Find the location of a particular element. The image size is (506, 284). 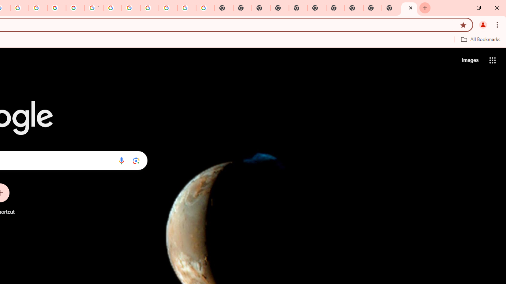

Privacy Help Center - Policies Help is located at coordinates (19, 8).